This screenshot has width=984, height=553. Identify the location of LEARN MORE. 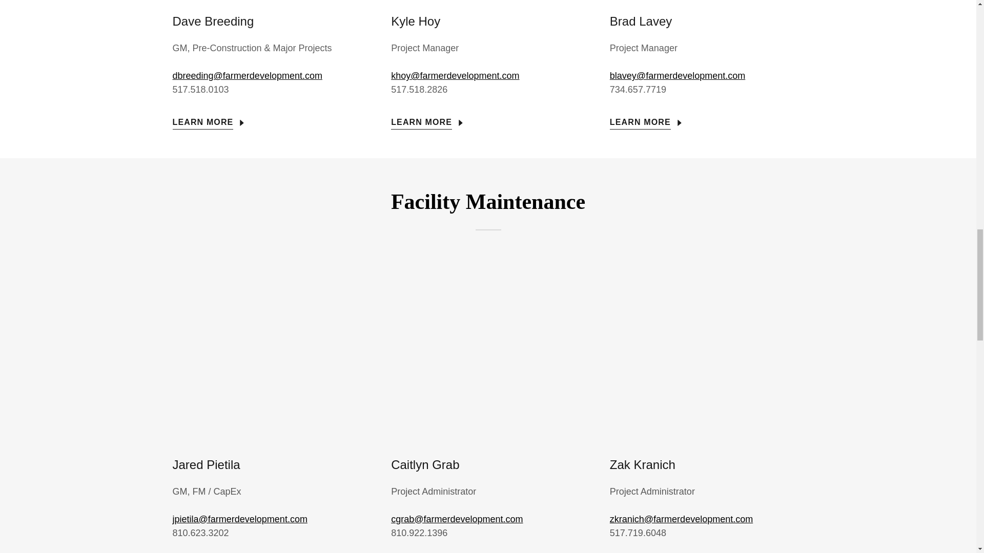
(210, 119).